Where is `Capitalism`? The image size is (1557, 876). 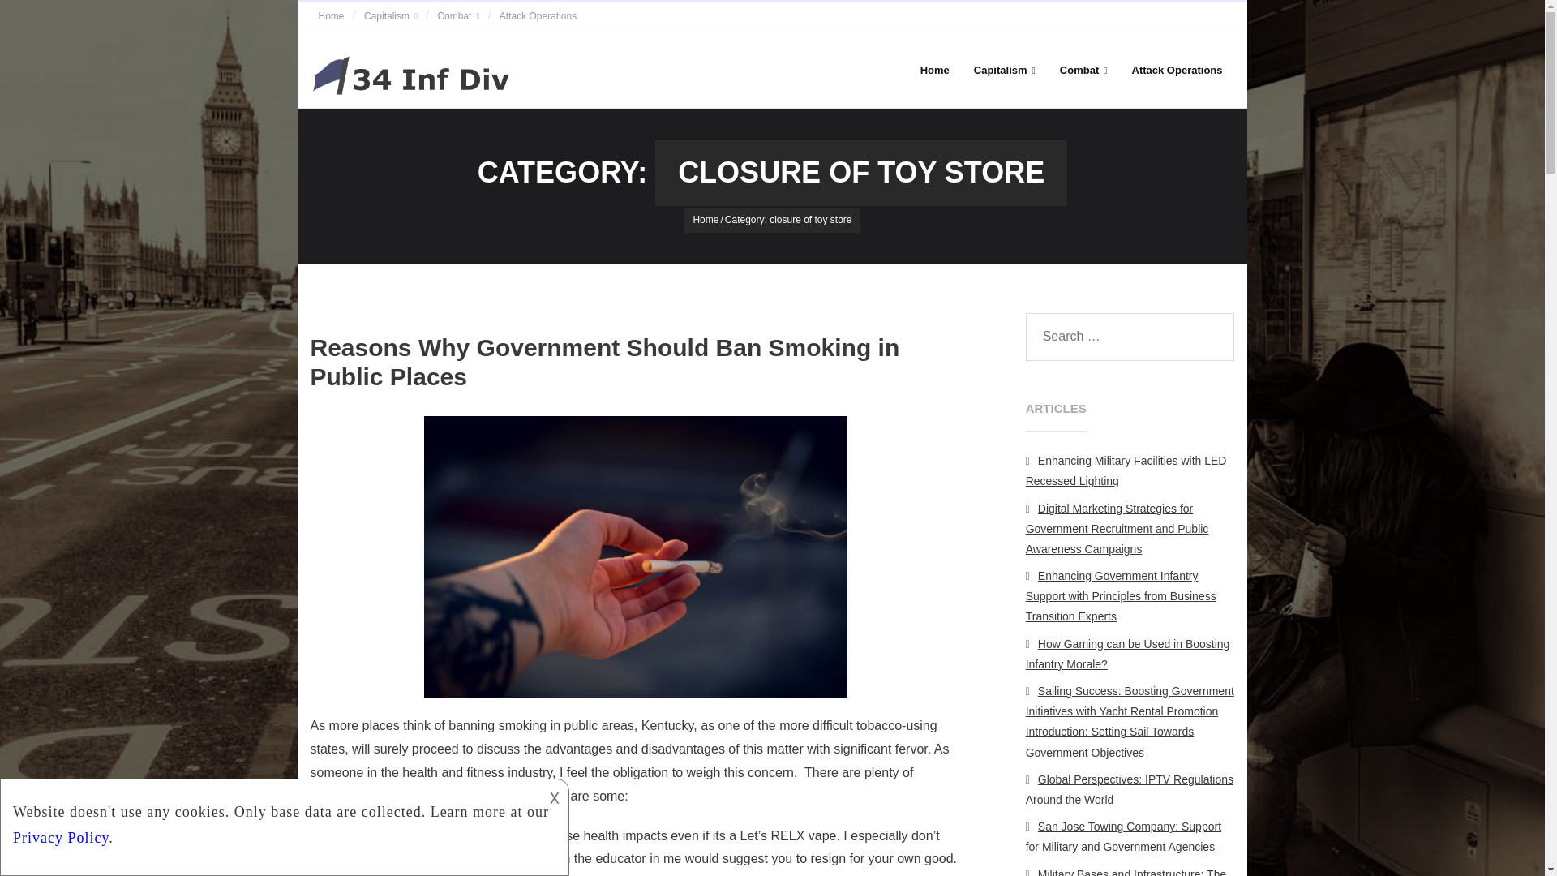
Capitalism is located at coordinates (1005, 70).